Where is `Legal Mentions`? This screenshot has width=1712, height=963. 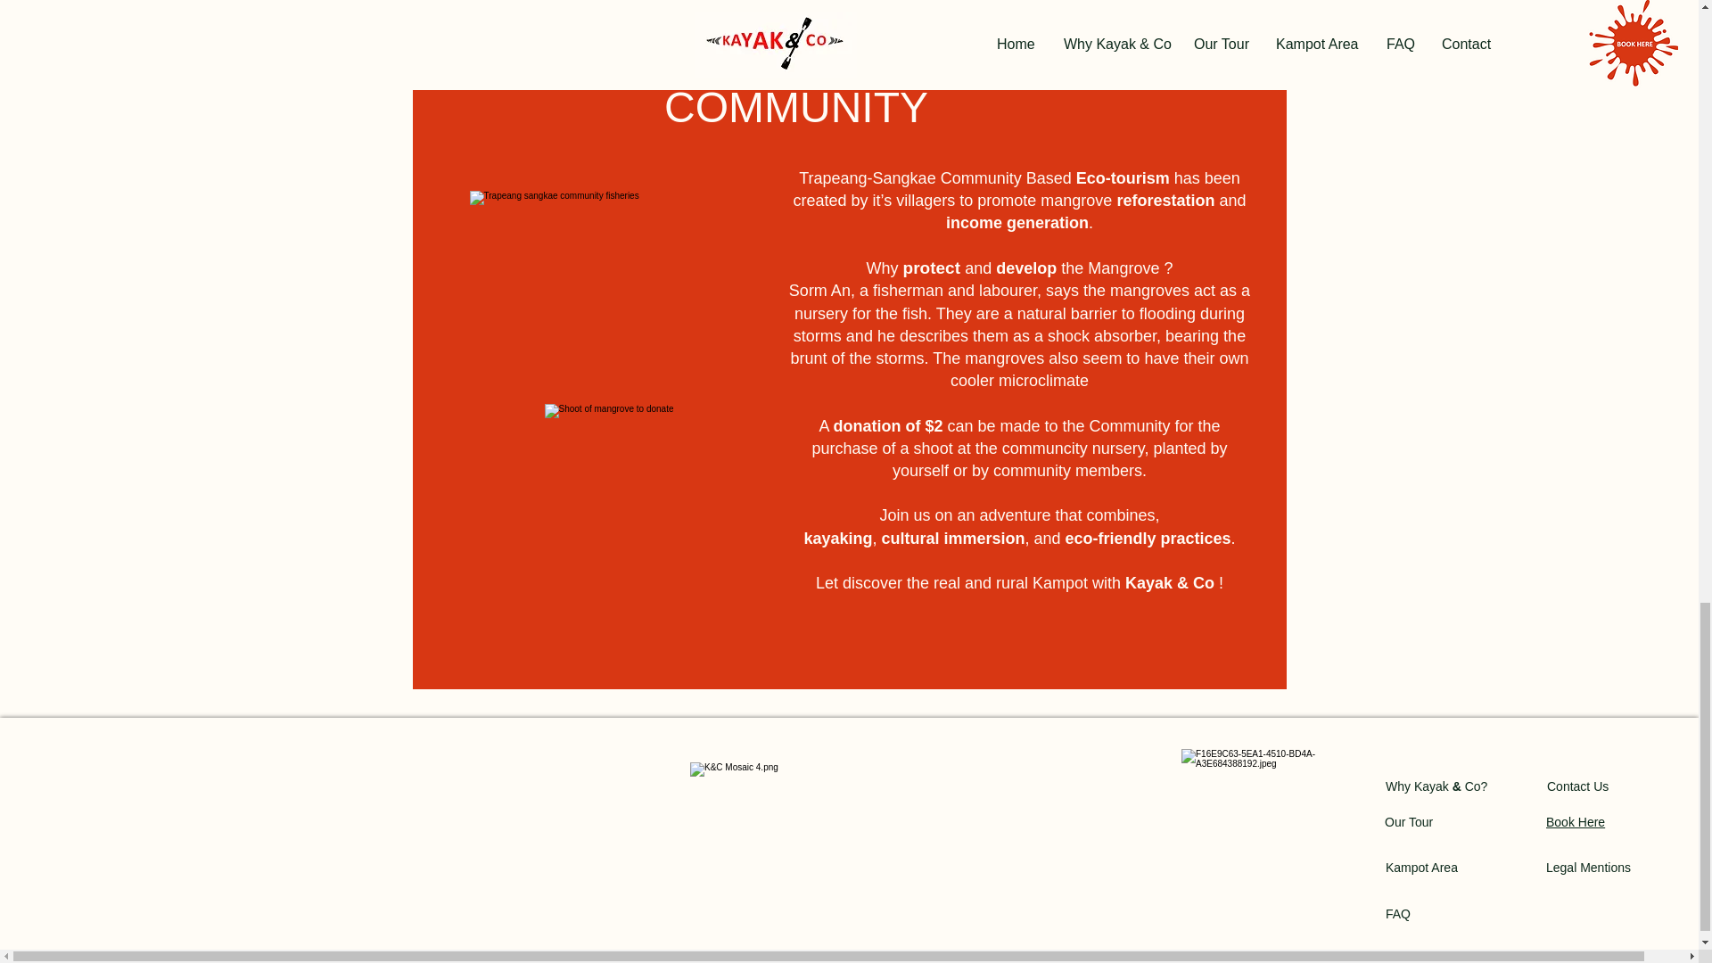
Legal Mentions is located at coordinates (1588, 867).